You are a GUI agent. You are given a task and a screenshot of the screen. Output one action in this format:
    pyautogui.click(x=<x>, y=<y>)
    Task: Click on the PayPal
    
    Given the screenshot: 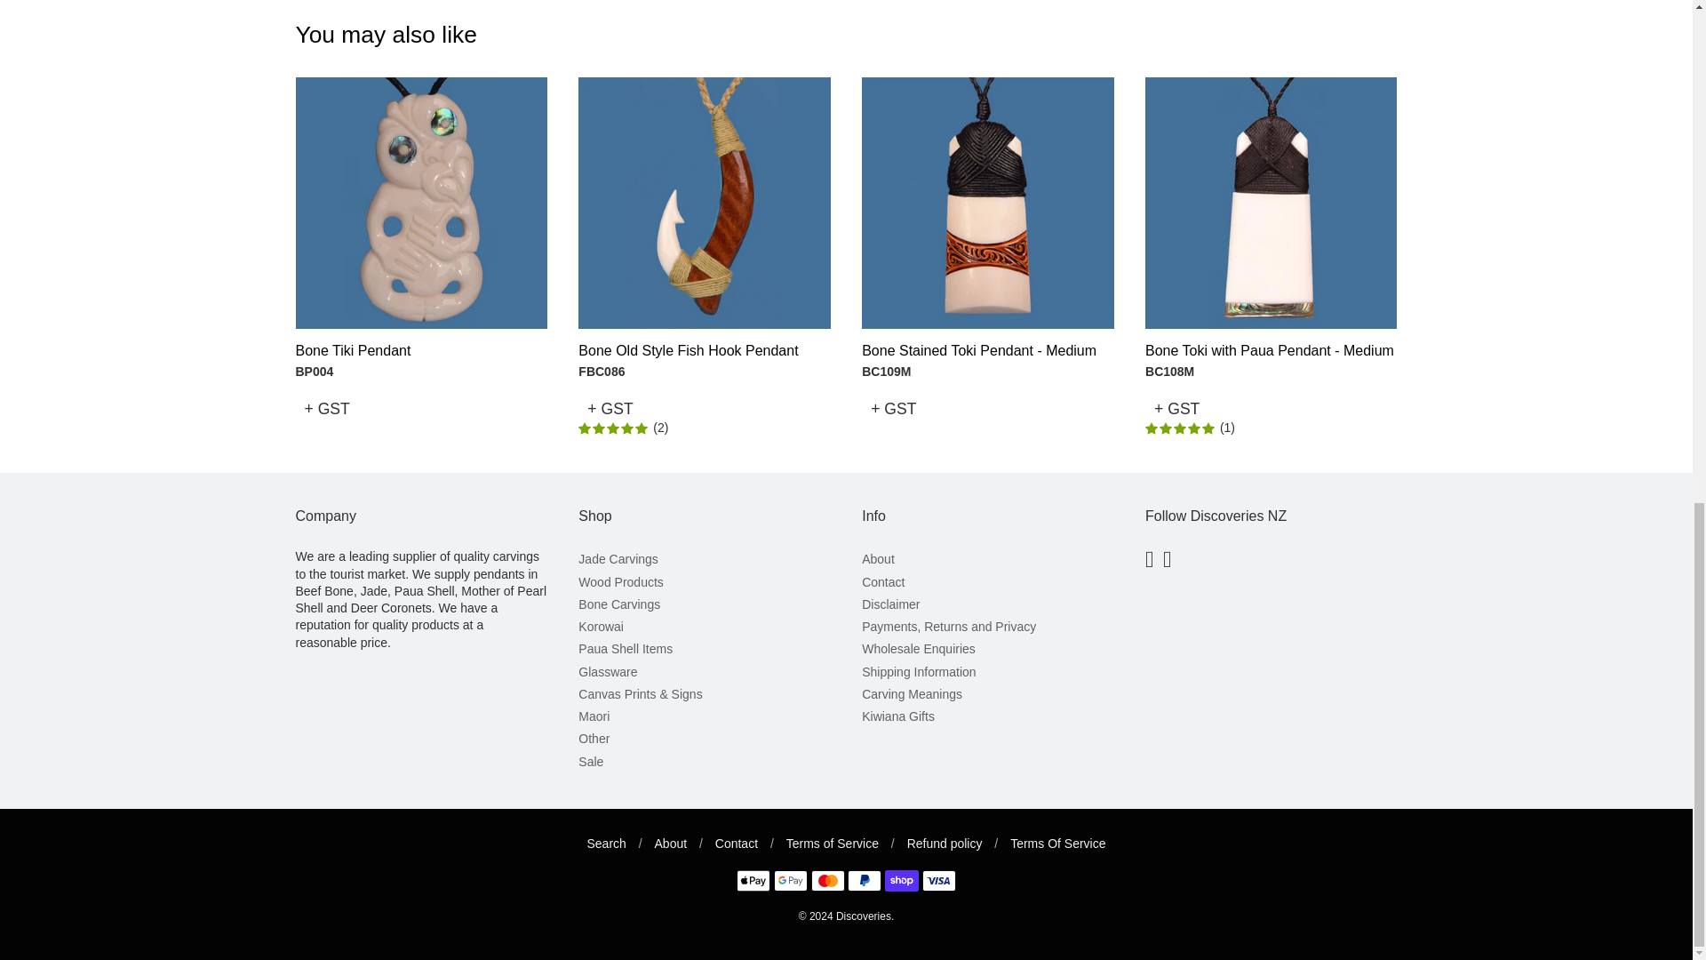 What is the action you would take?
    pyautogui.click(x=865, y=880)
    